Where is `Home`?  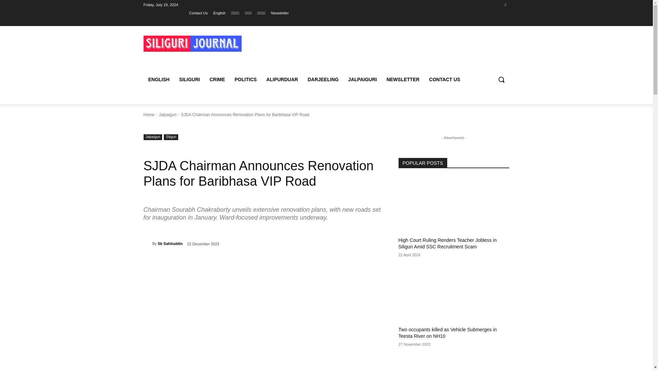 Home is located at coordinates (149, 115).